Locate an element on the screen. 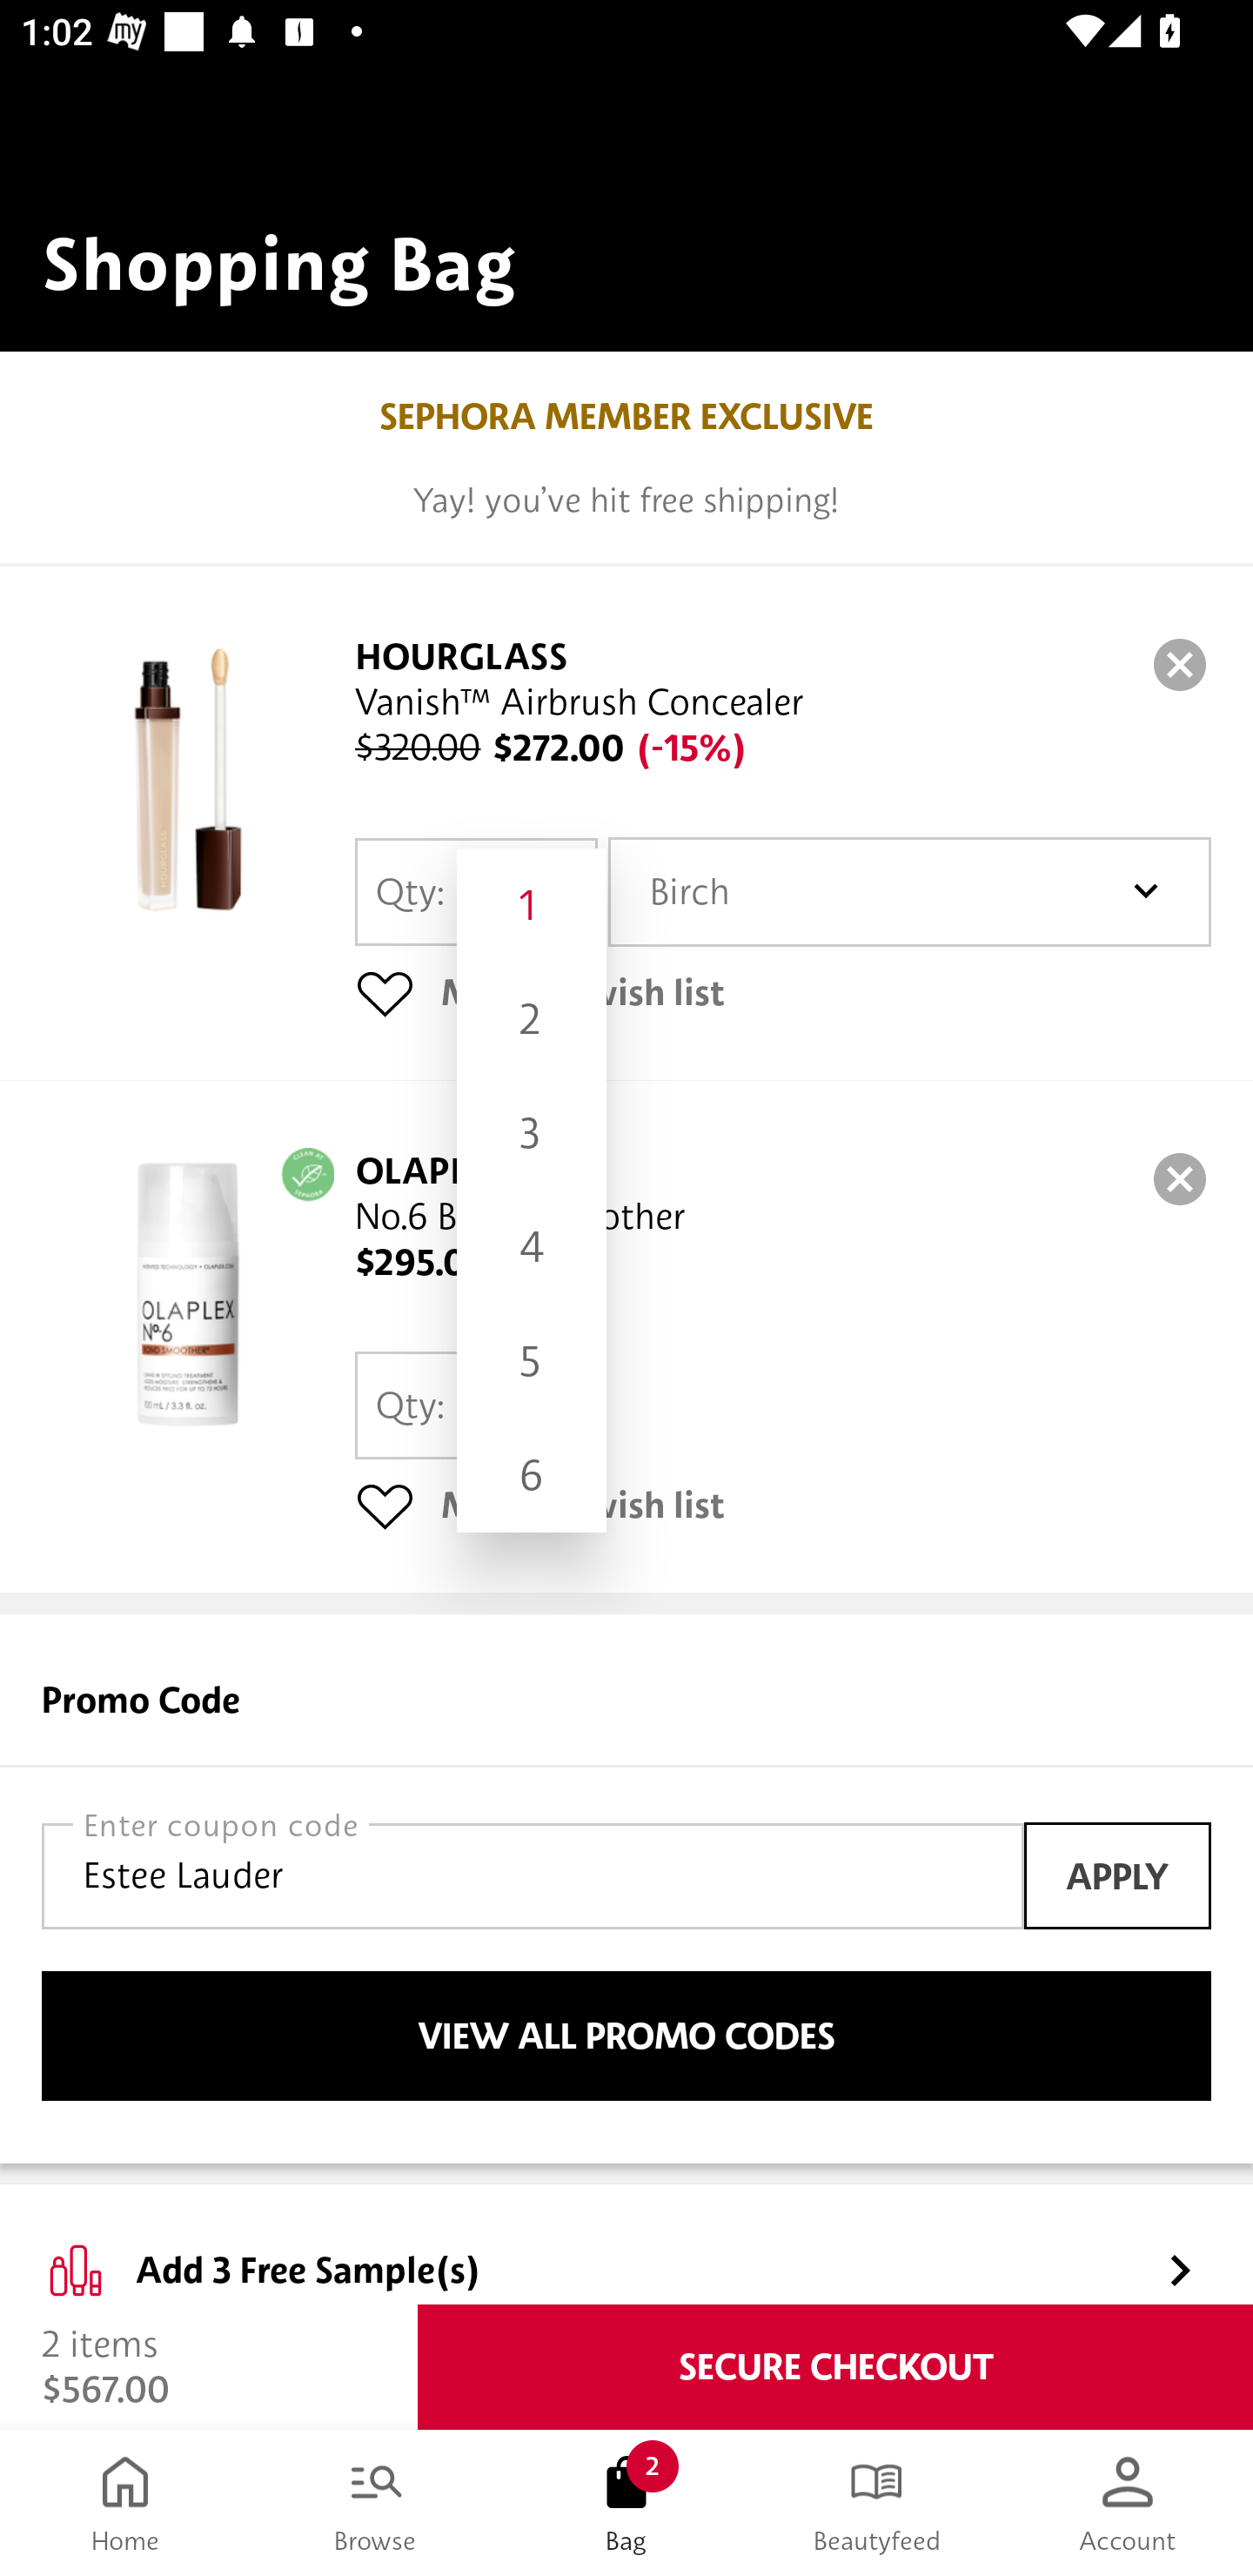 The height and width of the screenshot is (2576, 1253). 3 is located at coordinates (531, 1133).